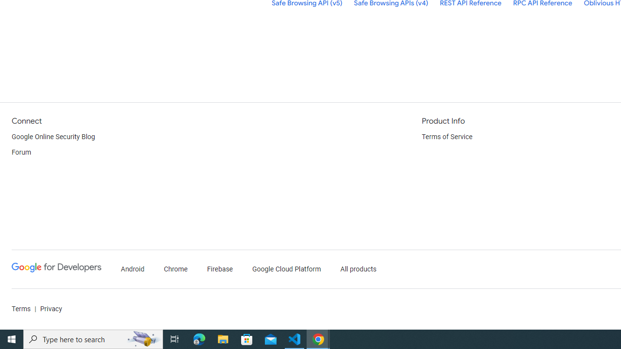  Describe the element at coordinates (56, 270) in the screenshot. I see `Google Developers` at that location.